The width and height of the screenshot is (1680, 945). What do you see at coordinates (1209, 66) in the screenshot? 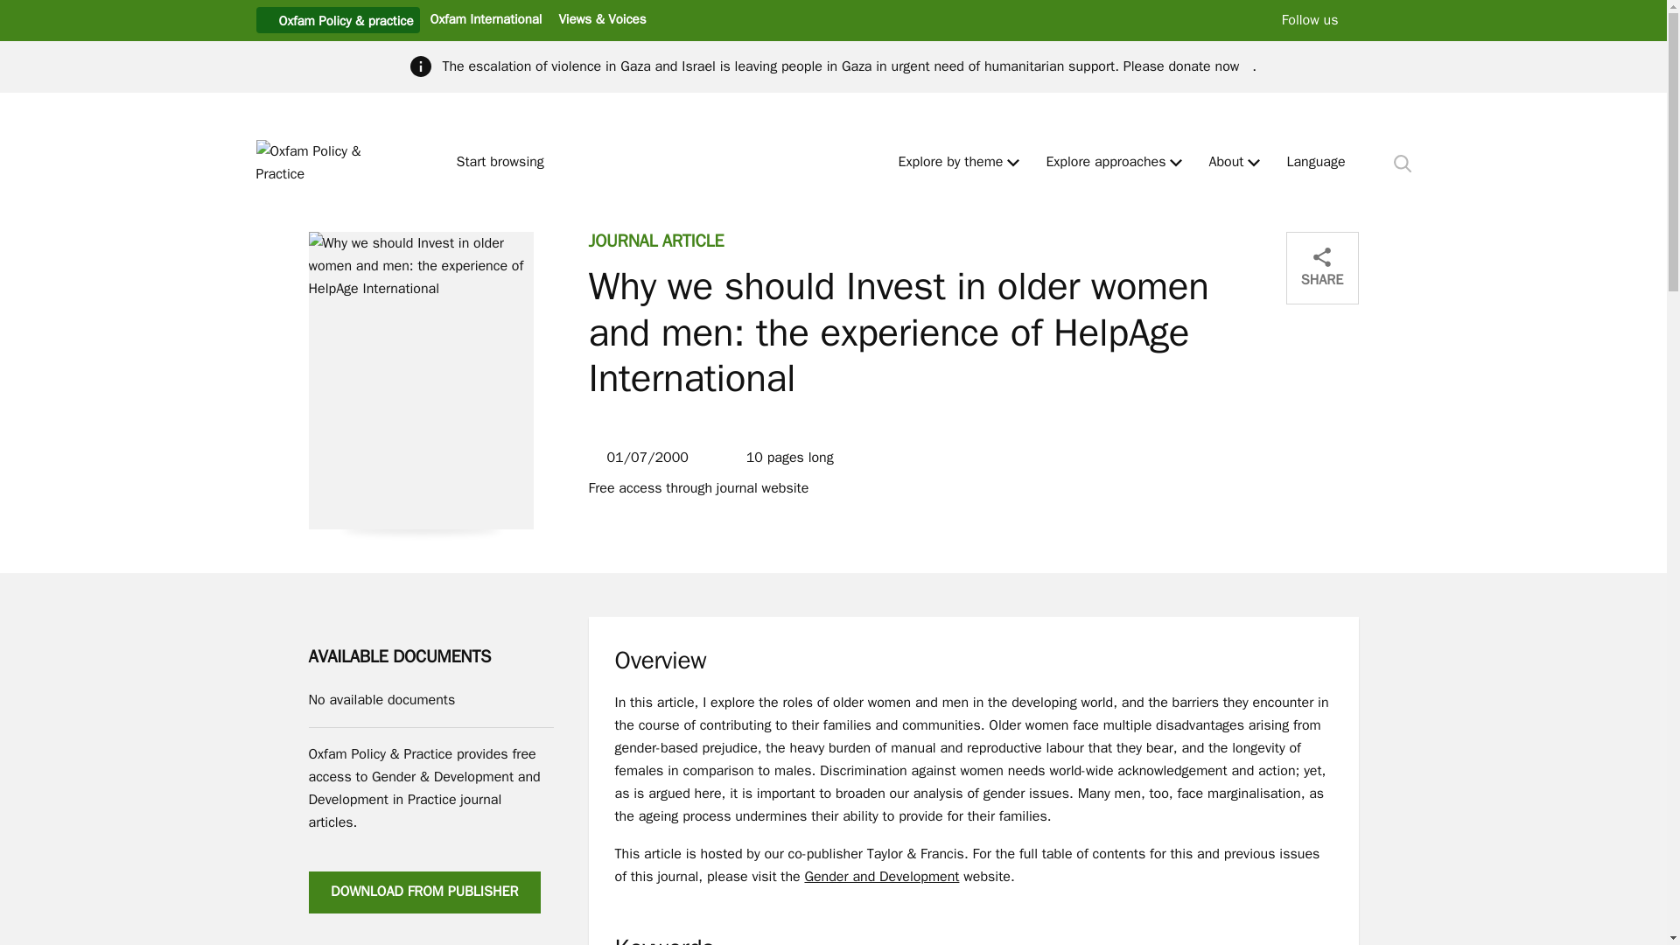
I see `donate now` at bounding box center [1209, 66].